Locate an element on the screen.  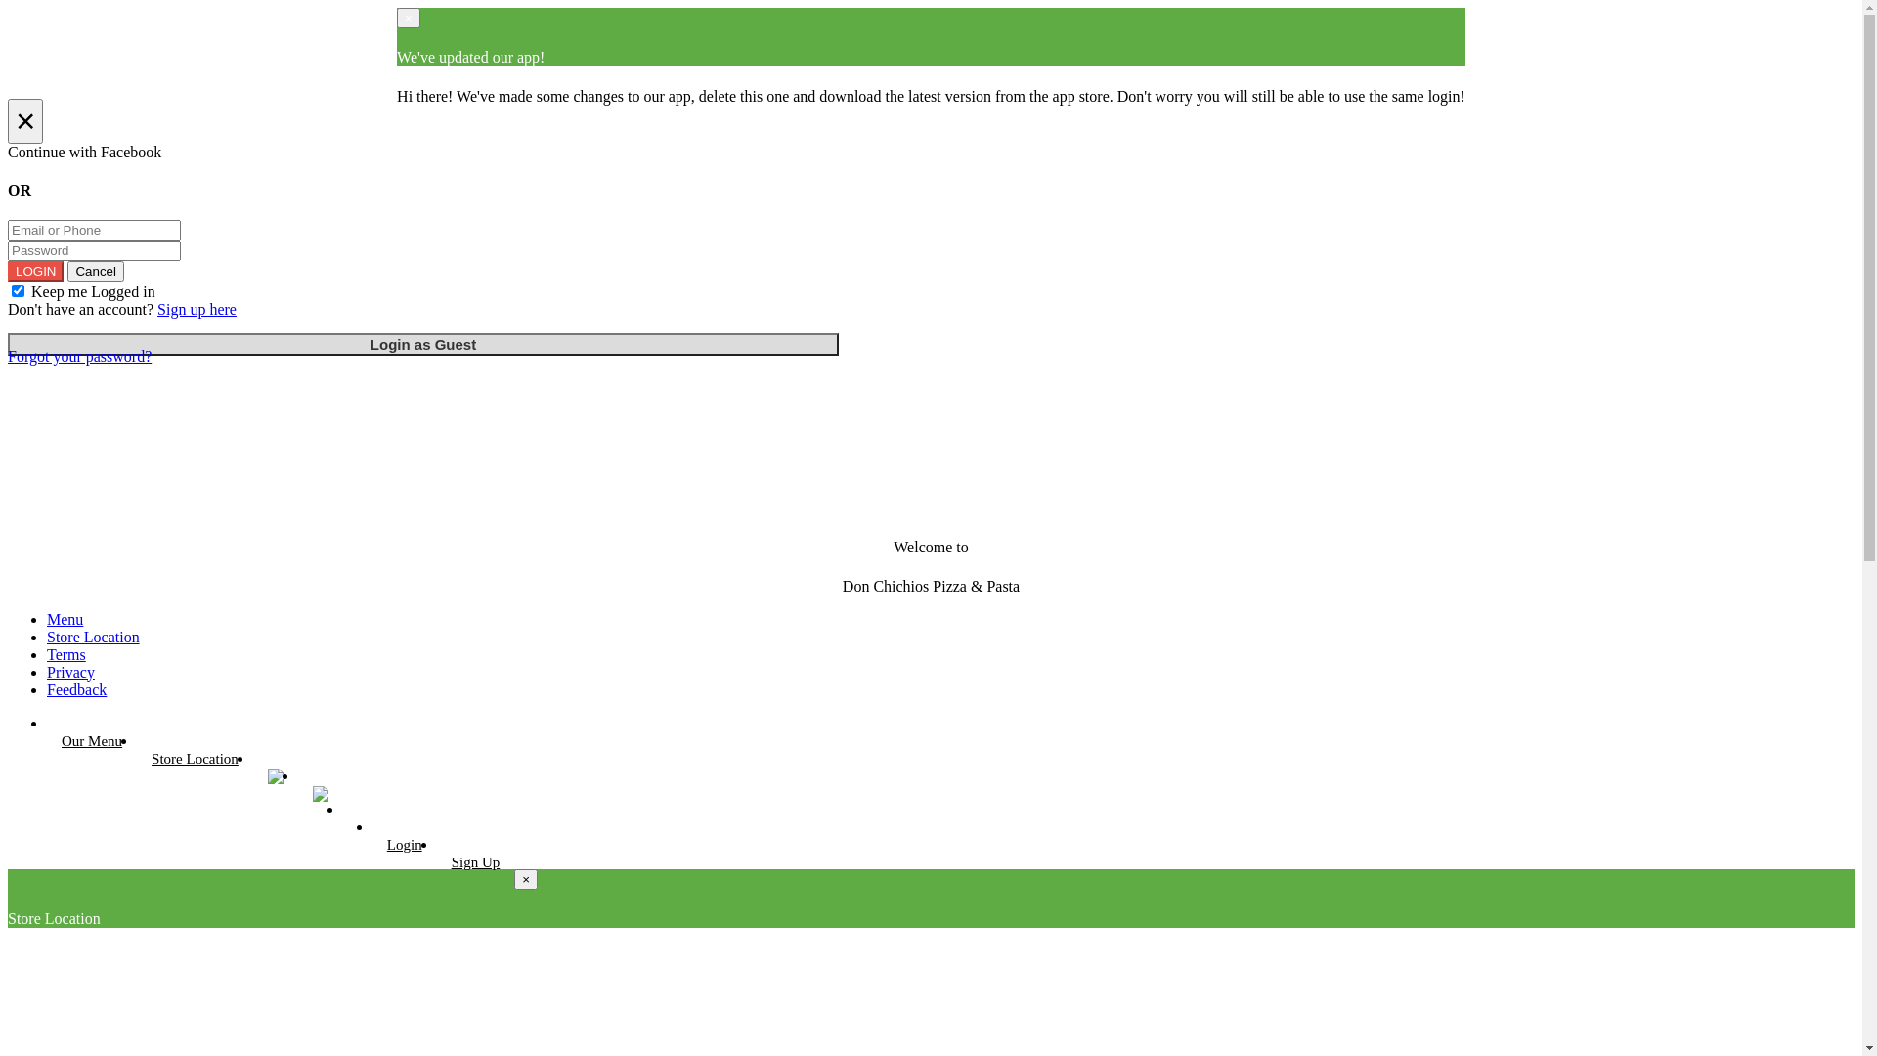
Sign Up is located at coordinates (476, 862).